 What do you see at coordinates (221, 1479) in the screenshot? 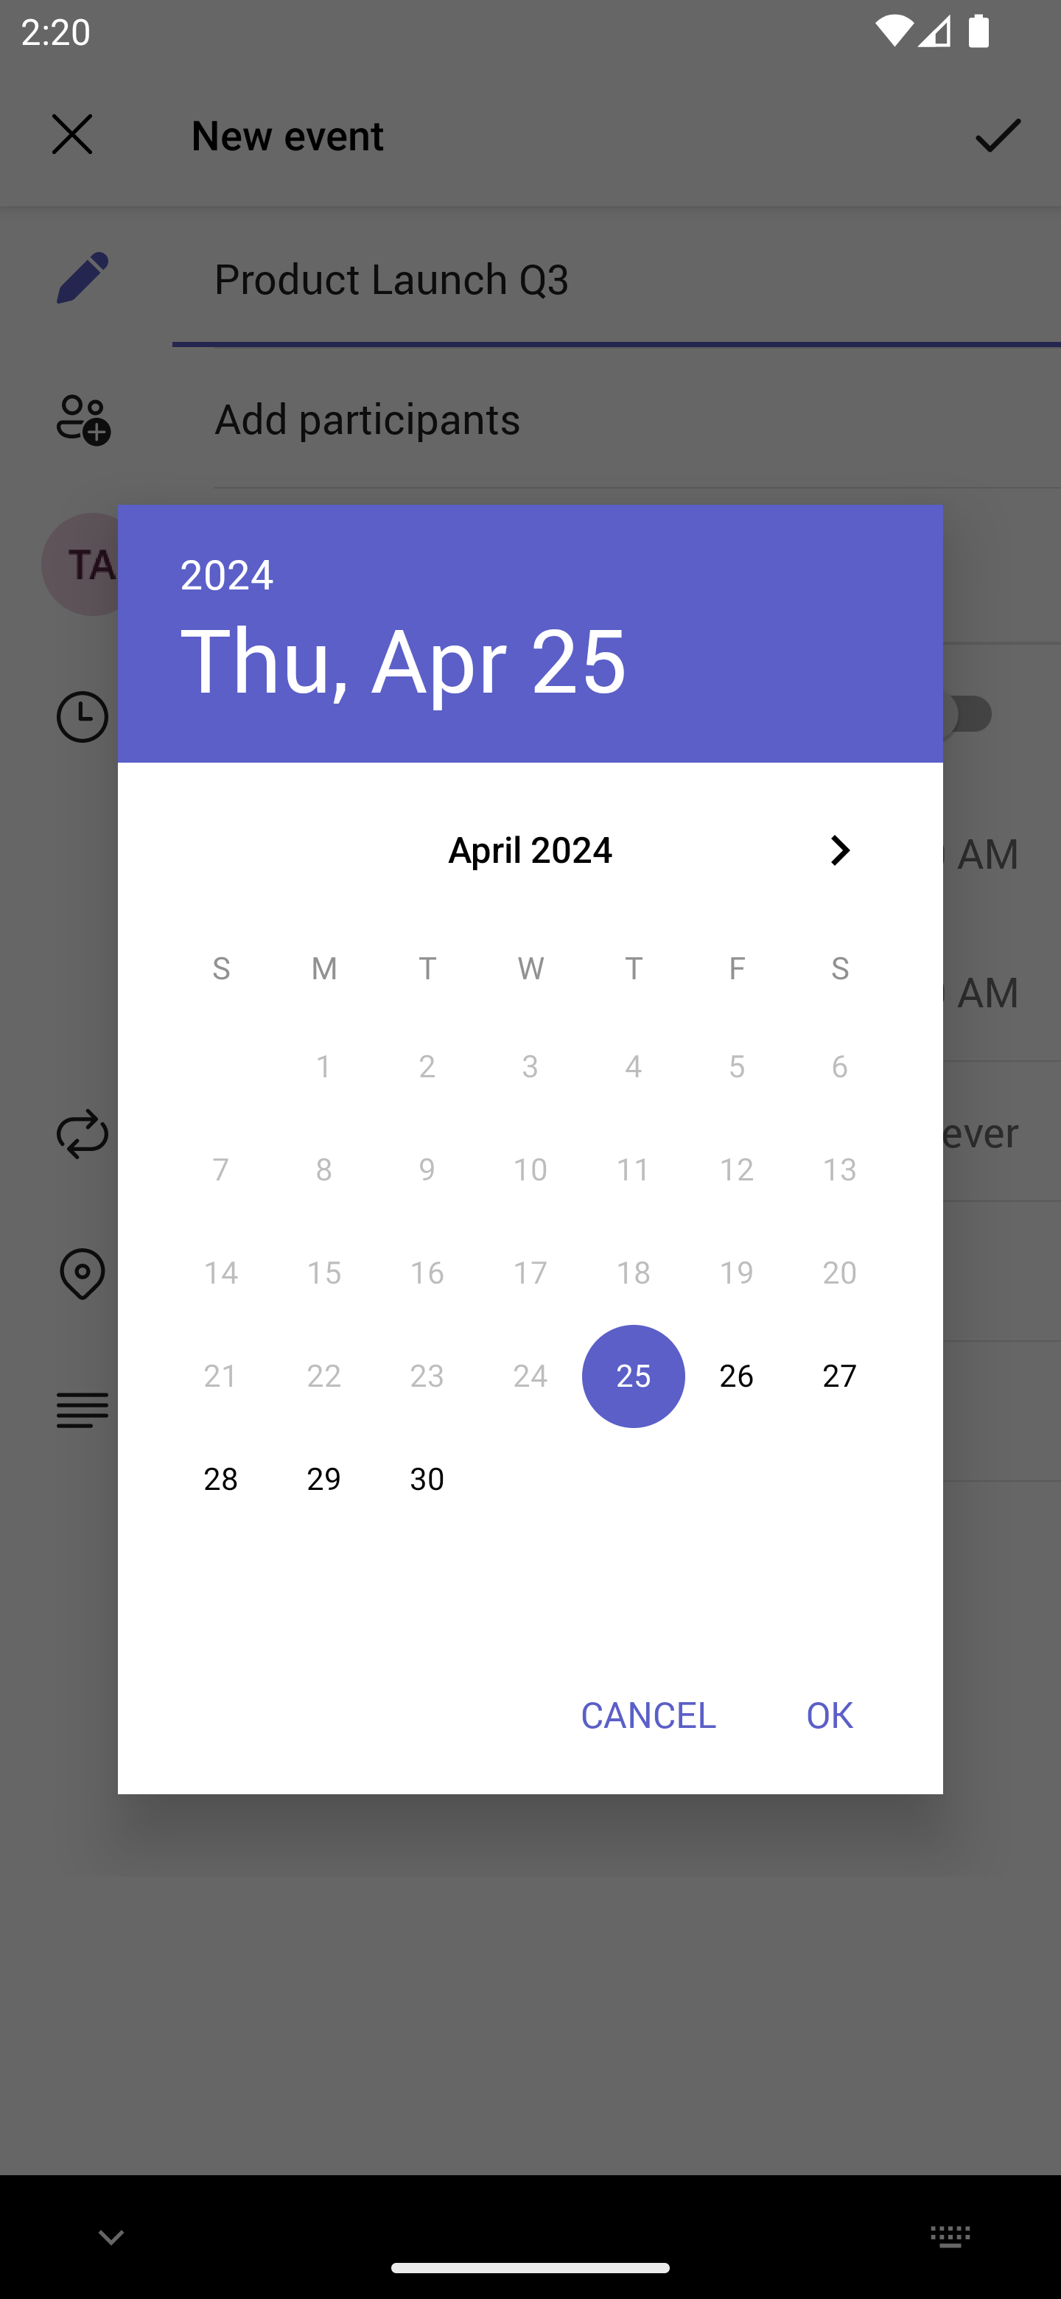
I see `28 28 April 2024` at bounding box center [221, 1479].